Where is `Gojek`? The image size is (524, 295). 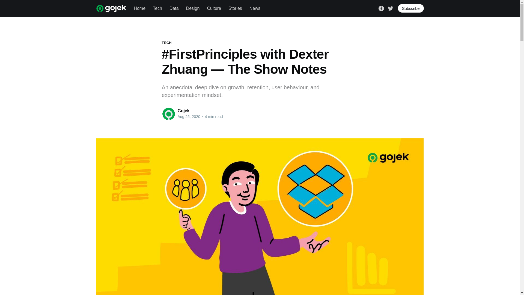
Gojek is located at coordinates (183, 111).